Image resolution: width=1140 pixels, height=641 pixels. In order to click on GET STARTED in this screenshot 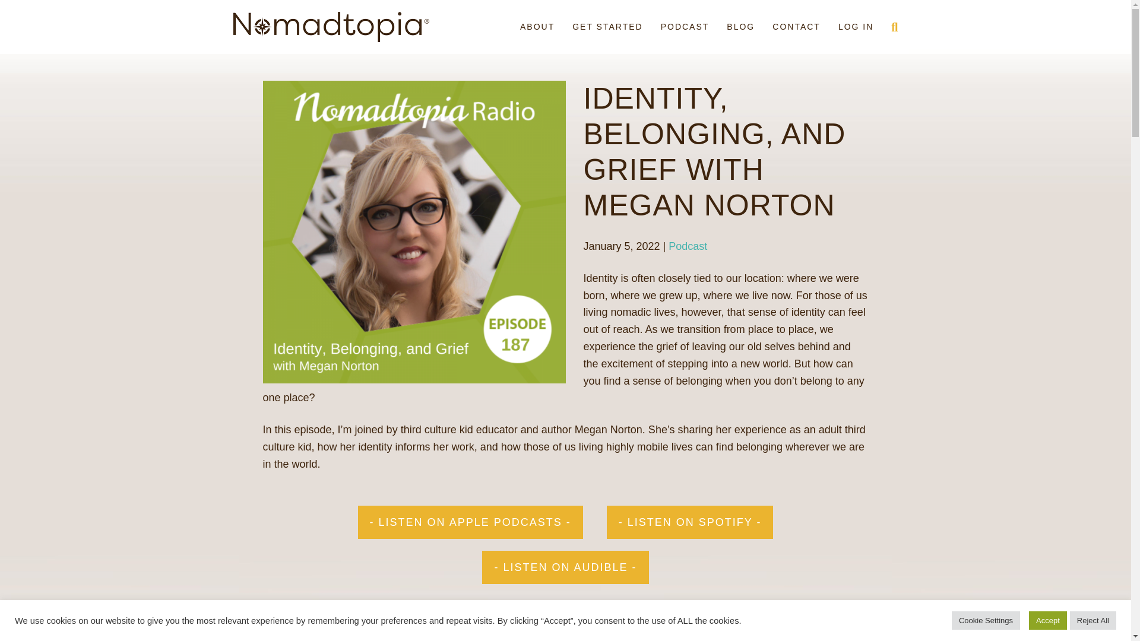, I will do `click(607, 27)`.